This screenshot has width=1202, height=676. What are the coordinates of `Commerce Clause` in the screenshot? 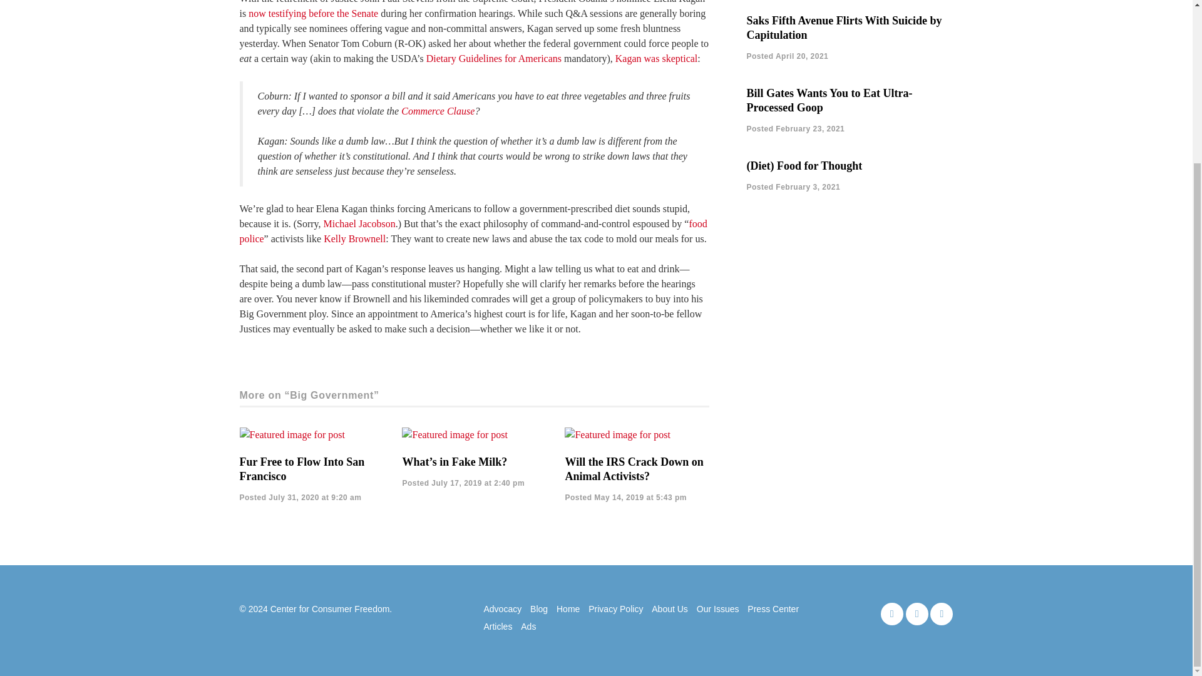 It's located at (438, 110).